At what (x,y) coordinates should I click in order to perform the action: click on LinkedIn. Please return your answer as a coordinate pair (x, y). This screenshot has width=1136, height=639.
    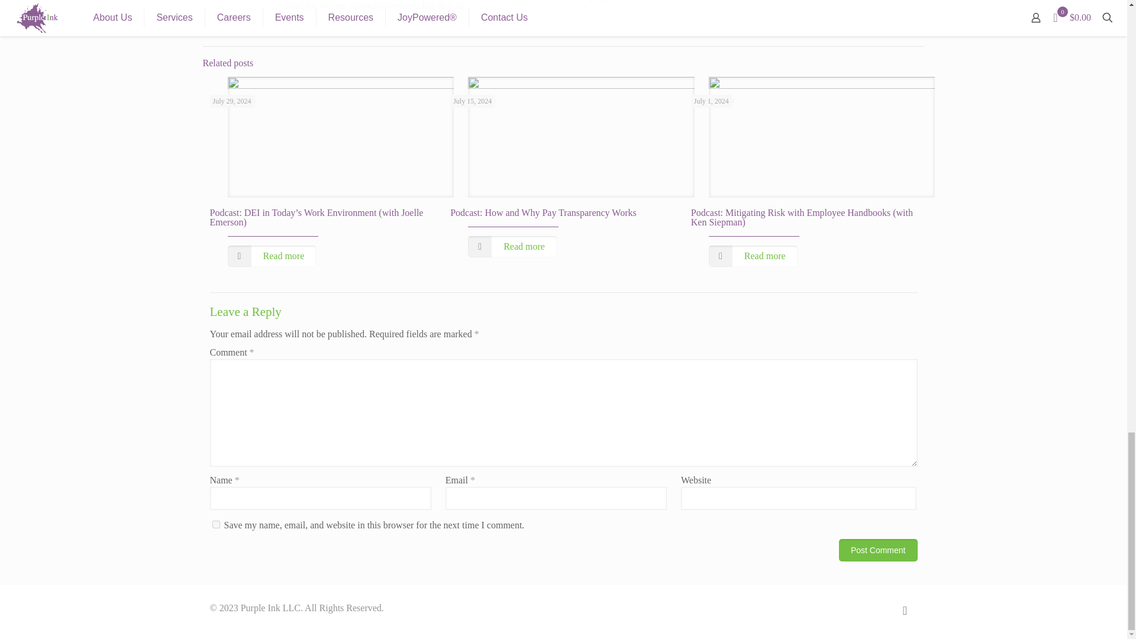
    Looking at the image, I should click on (877, 608).